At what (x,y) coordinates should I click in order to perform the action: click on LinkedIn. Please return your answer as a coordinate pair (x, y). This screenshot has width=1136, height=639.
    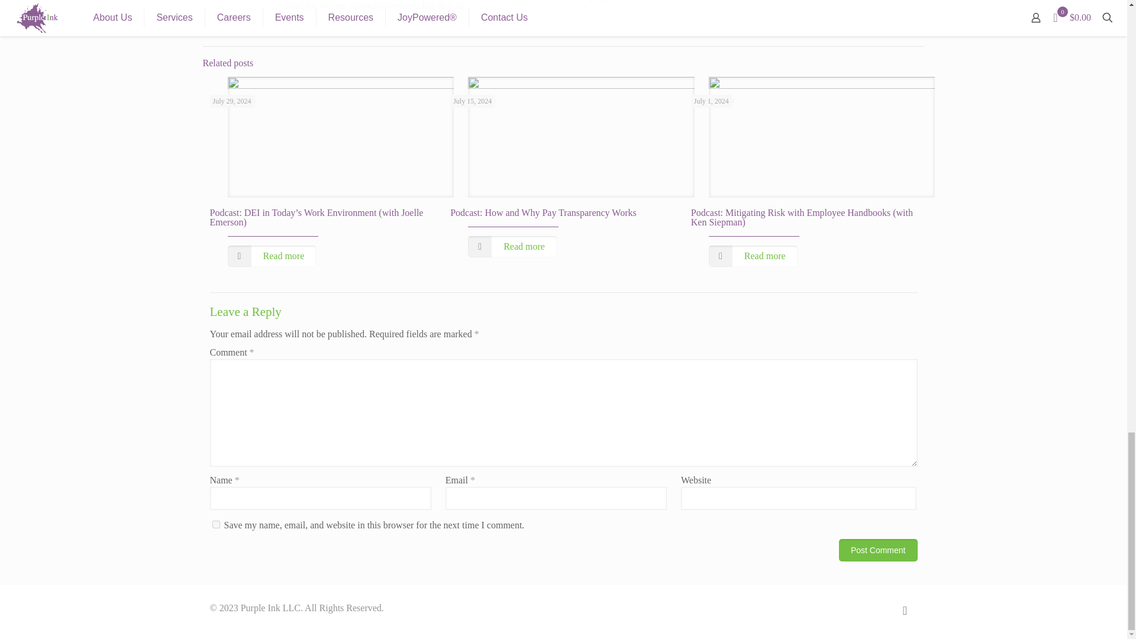
    Looking at the image, I should click on (877, 608).